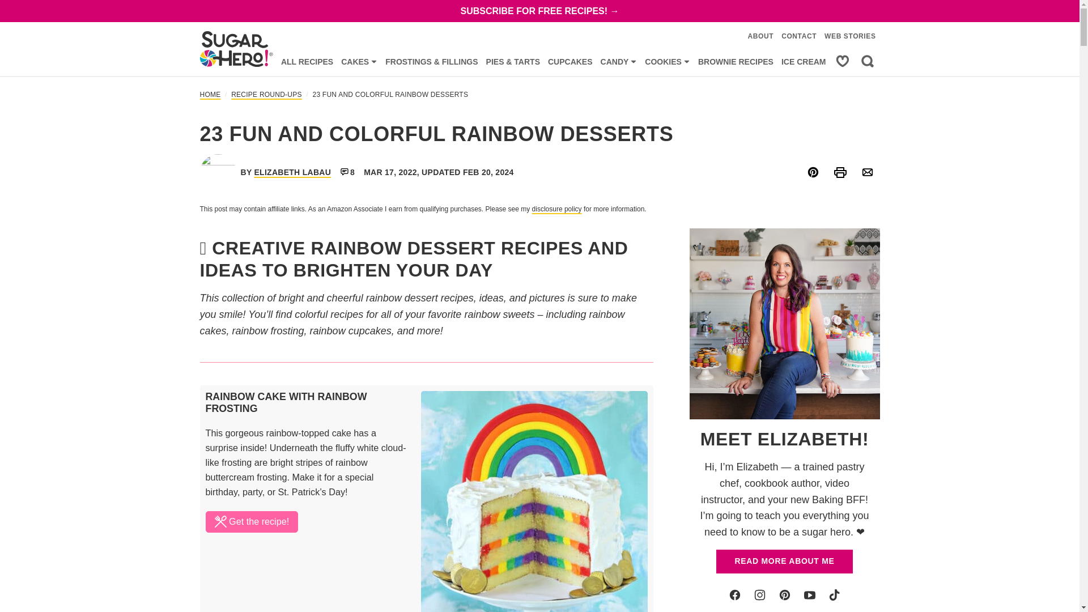  Describe the element at coordinates (210, 94) in the screenshot. I see `HOME` at that location.